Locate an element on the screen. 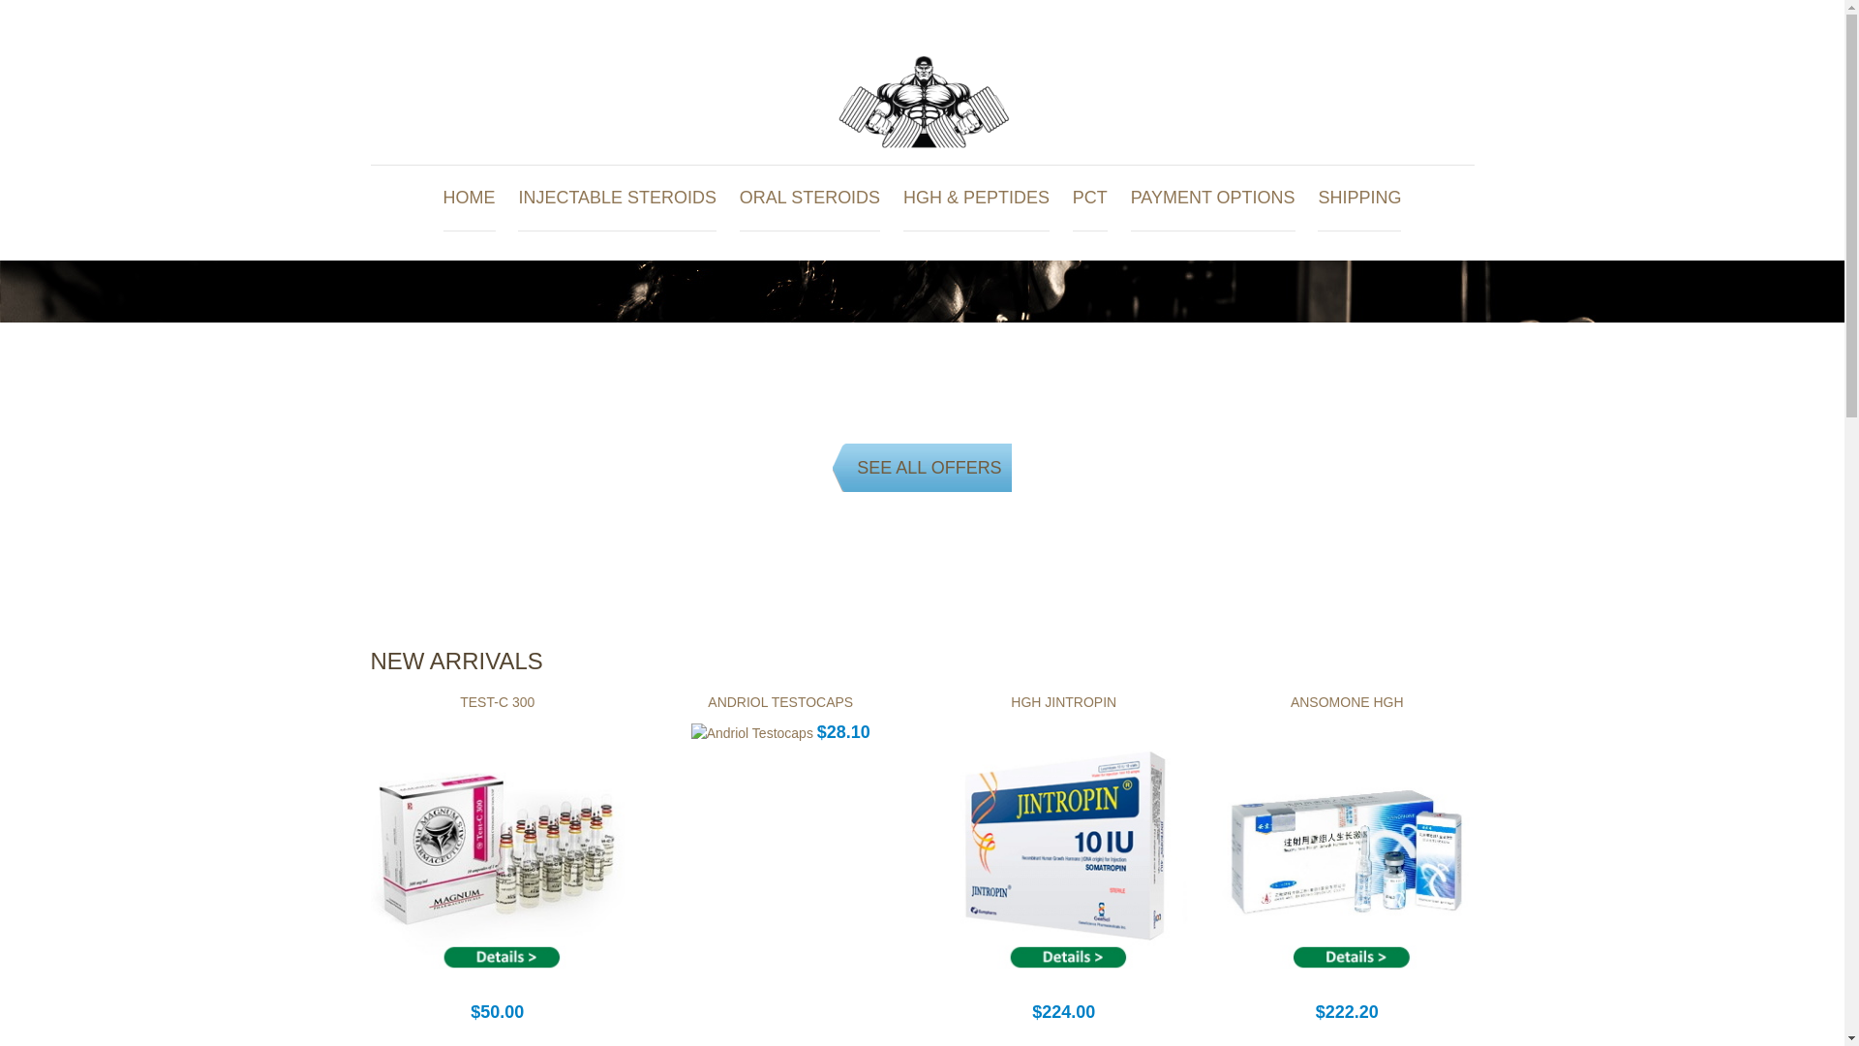 This screenshot has width=1859, height=1046. PCT is located at coordinates (1090, 198).